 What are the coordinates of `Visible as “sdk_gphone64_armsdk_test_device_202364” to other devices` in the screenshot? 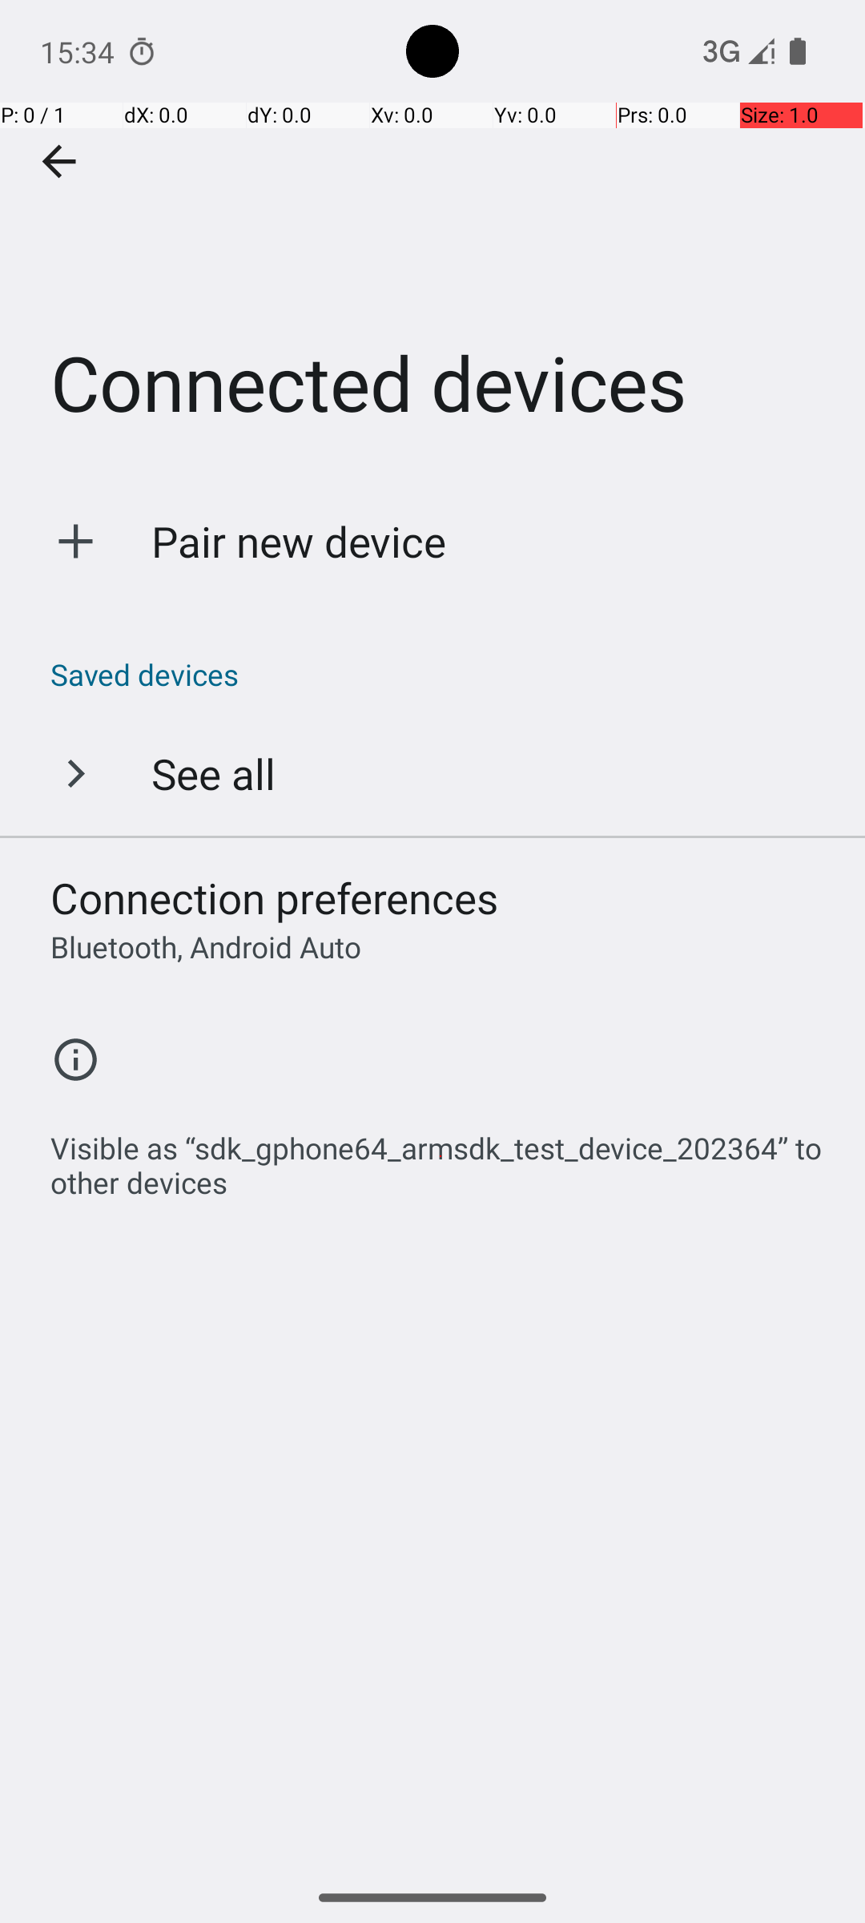 It's located at (441, 1157).